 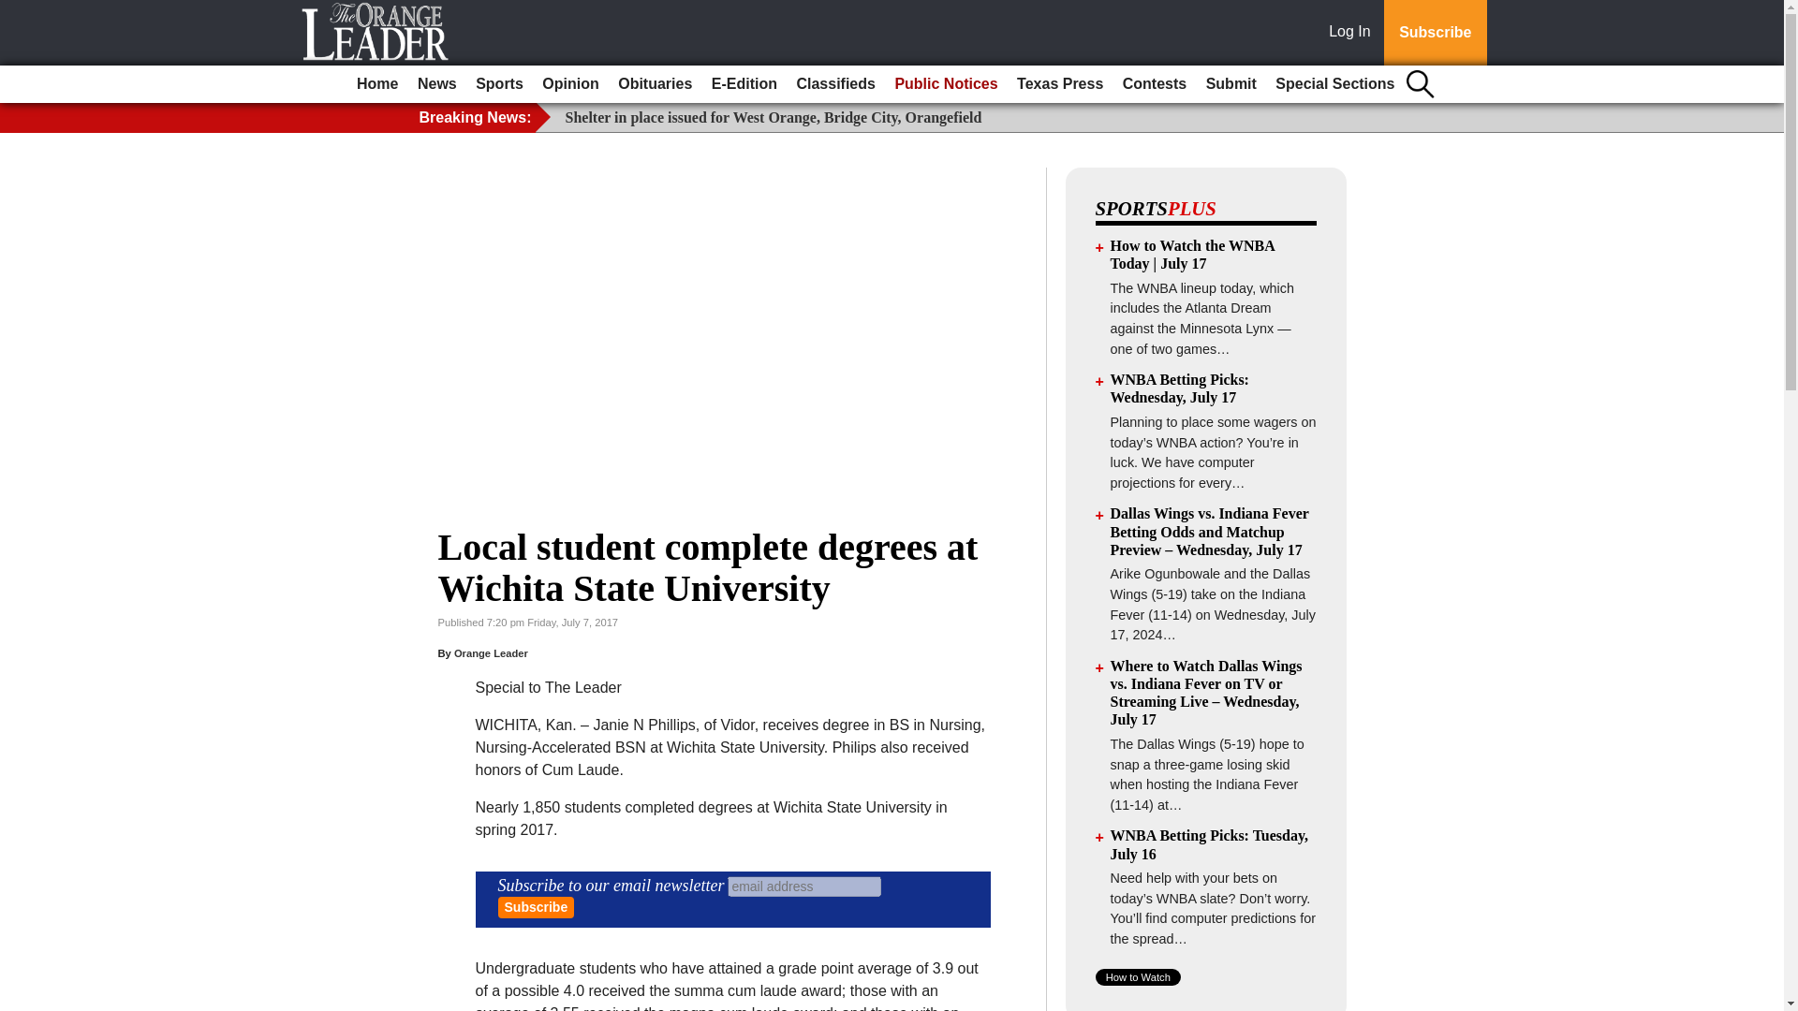 I want to click on Subscribe, so click(x=536, y=906).